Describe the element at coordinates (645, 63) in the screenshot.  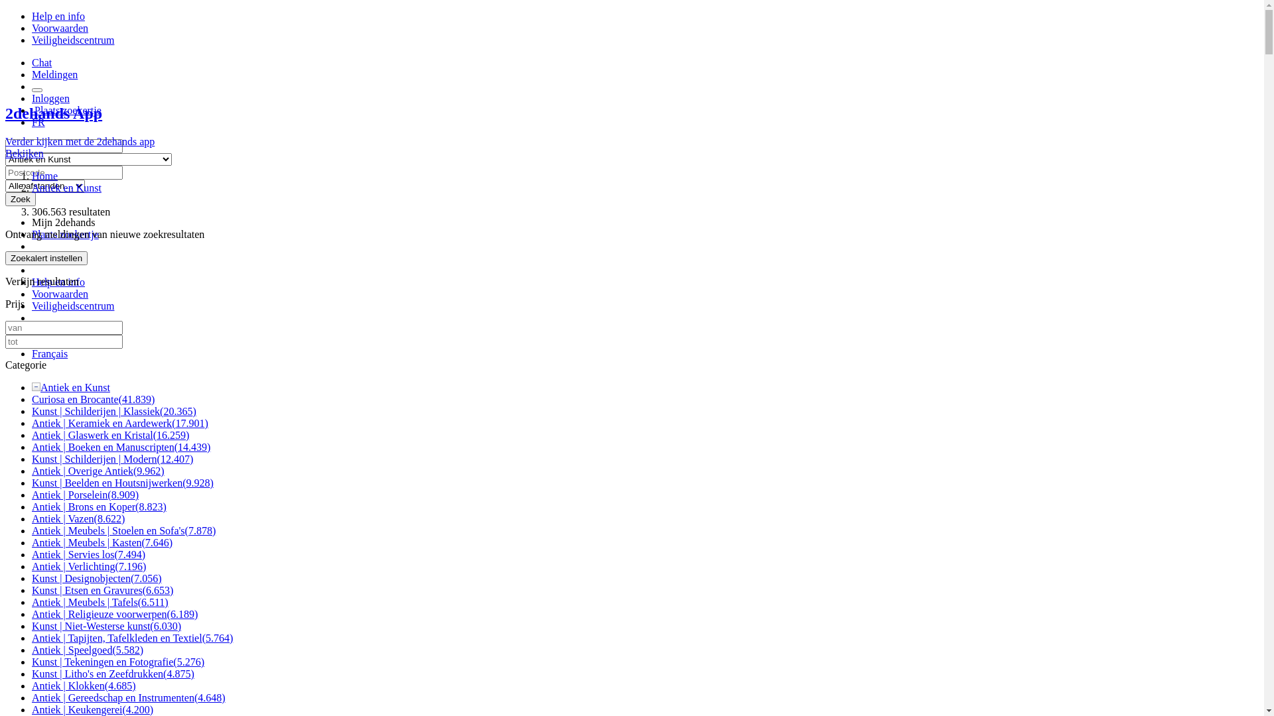
I see `Chat` at that location.